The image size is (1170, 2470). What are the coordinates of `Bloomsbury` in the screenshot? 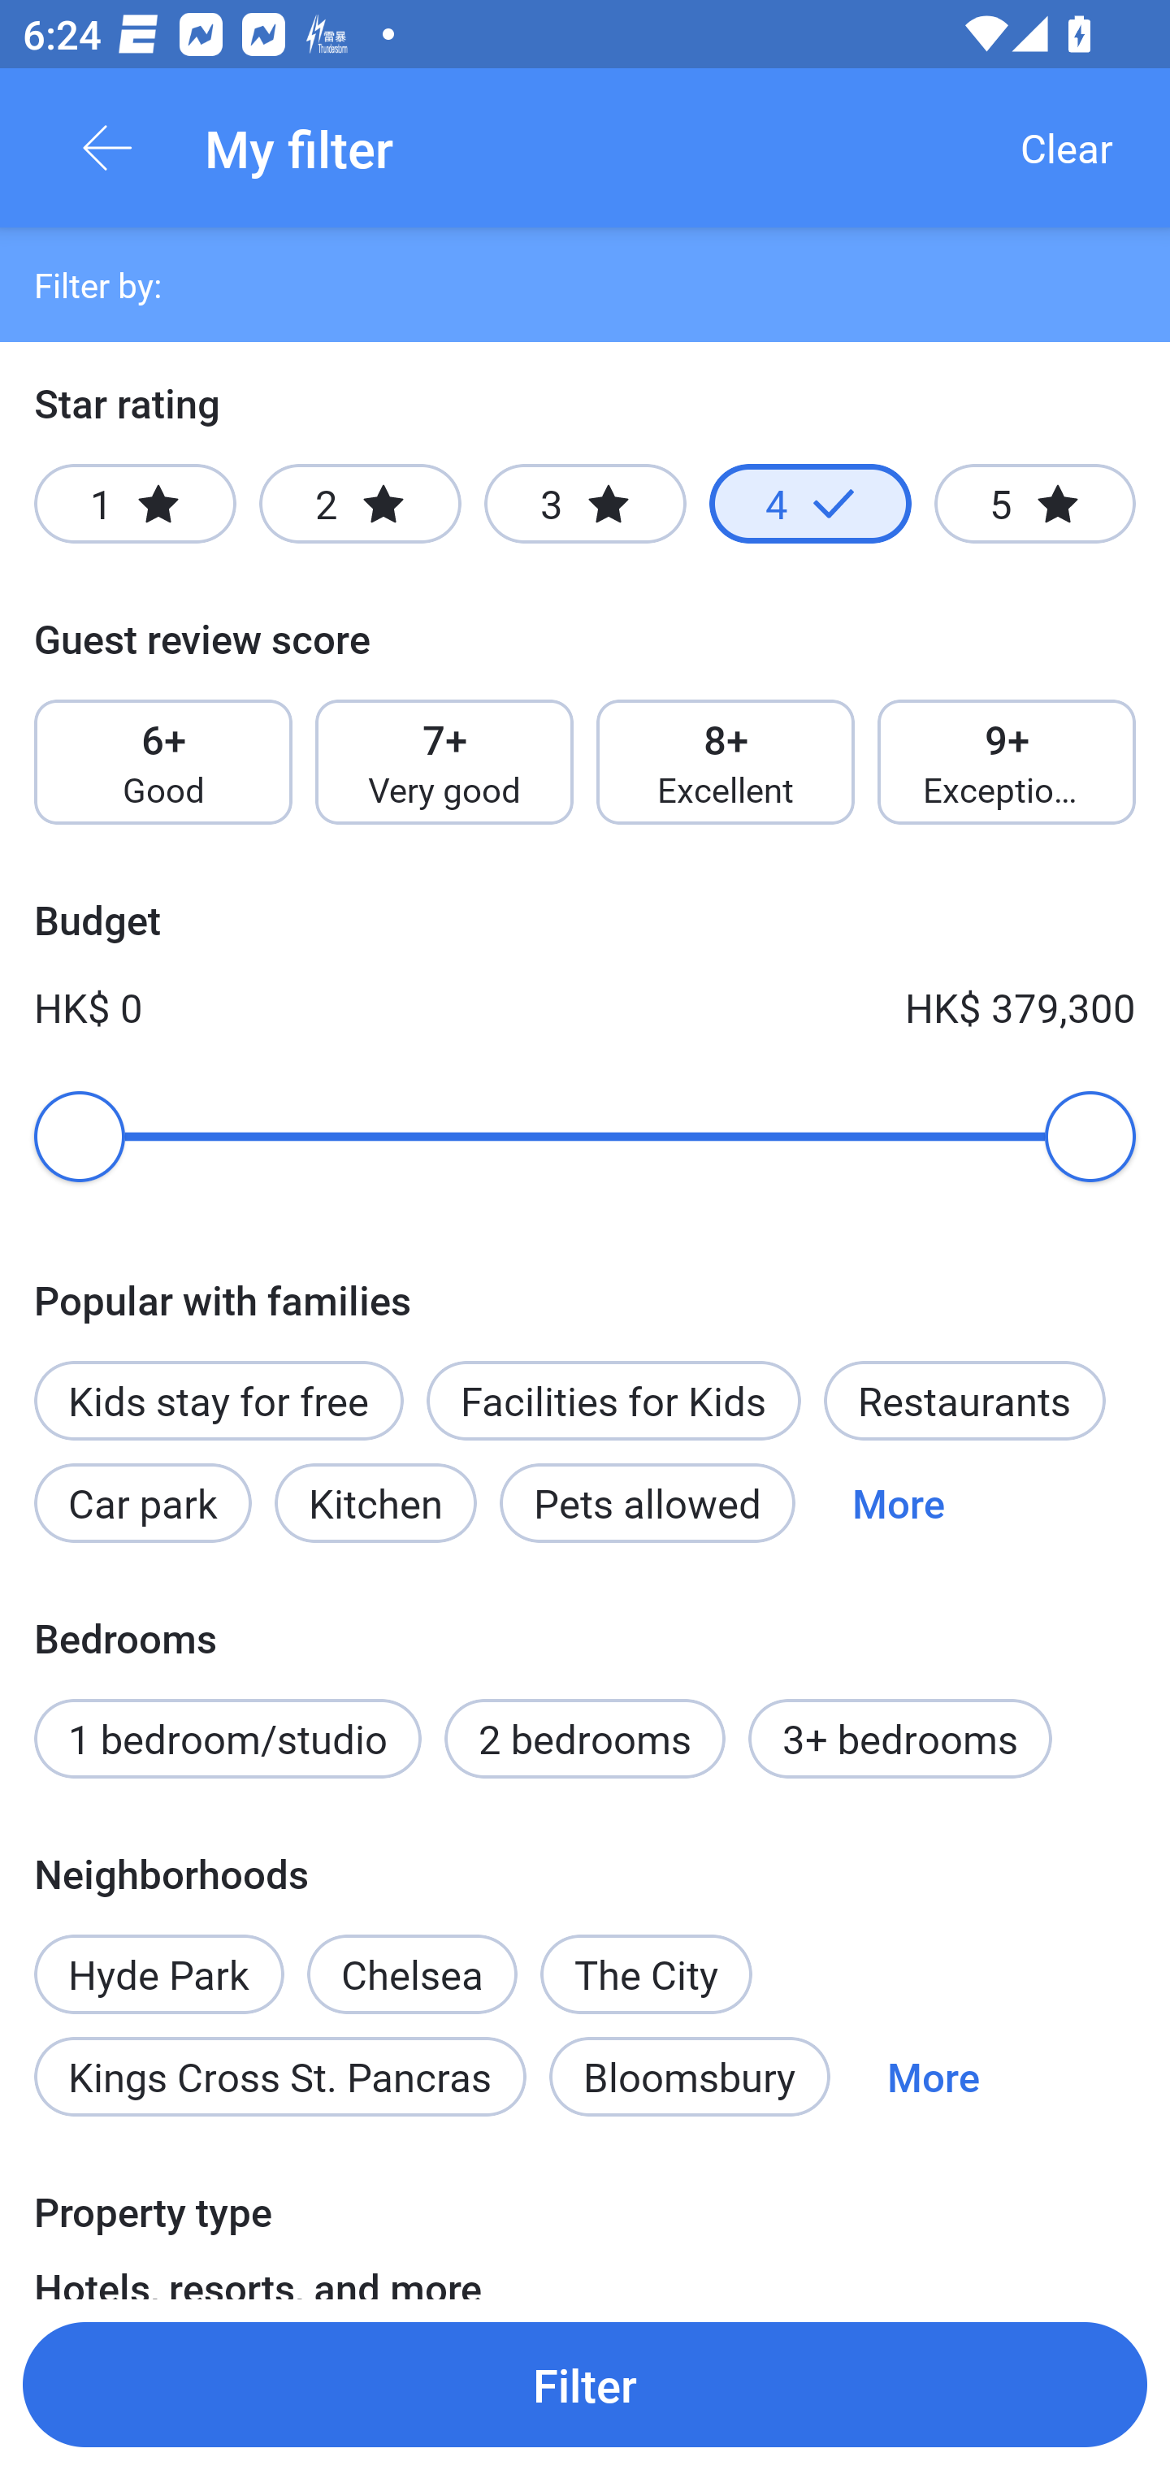 It's located at (689, 2075).